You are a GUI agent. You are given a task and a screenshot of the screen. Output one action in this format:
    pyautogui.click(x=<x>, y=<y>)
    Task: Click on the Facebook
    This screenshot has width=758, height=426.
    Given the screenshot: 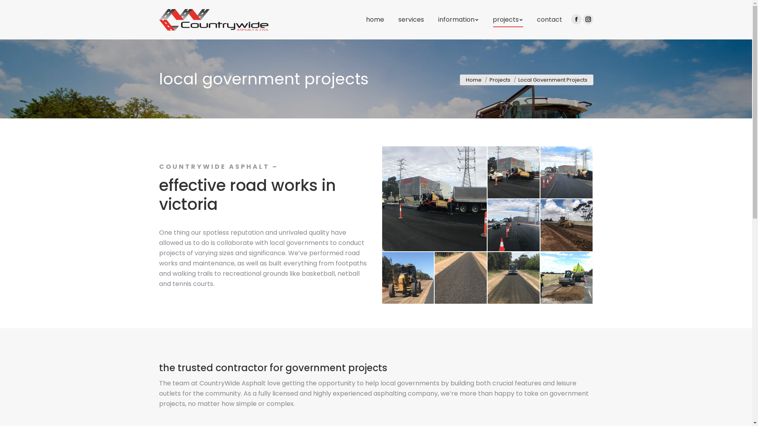 What is the action you would take?
    pyautogui.click(x=576, y=19)
    